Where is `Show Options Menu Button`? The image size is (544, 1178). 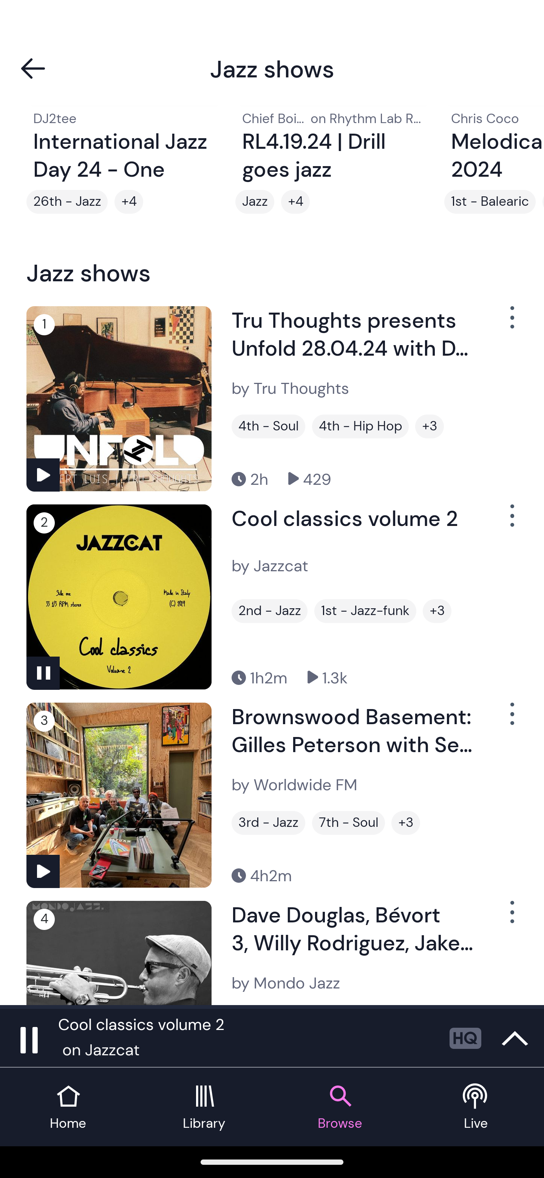 Show Options Menu Button is located at coordinates (511, 521).